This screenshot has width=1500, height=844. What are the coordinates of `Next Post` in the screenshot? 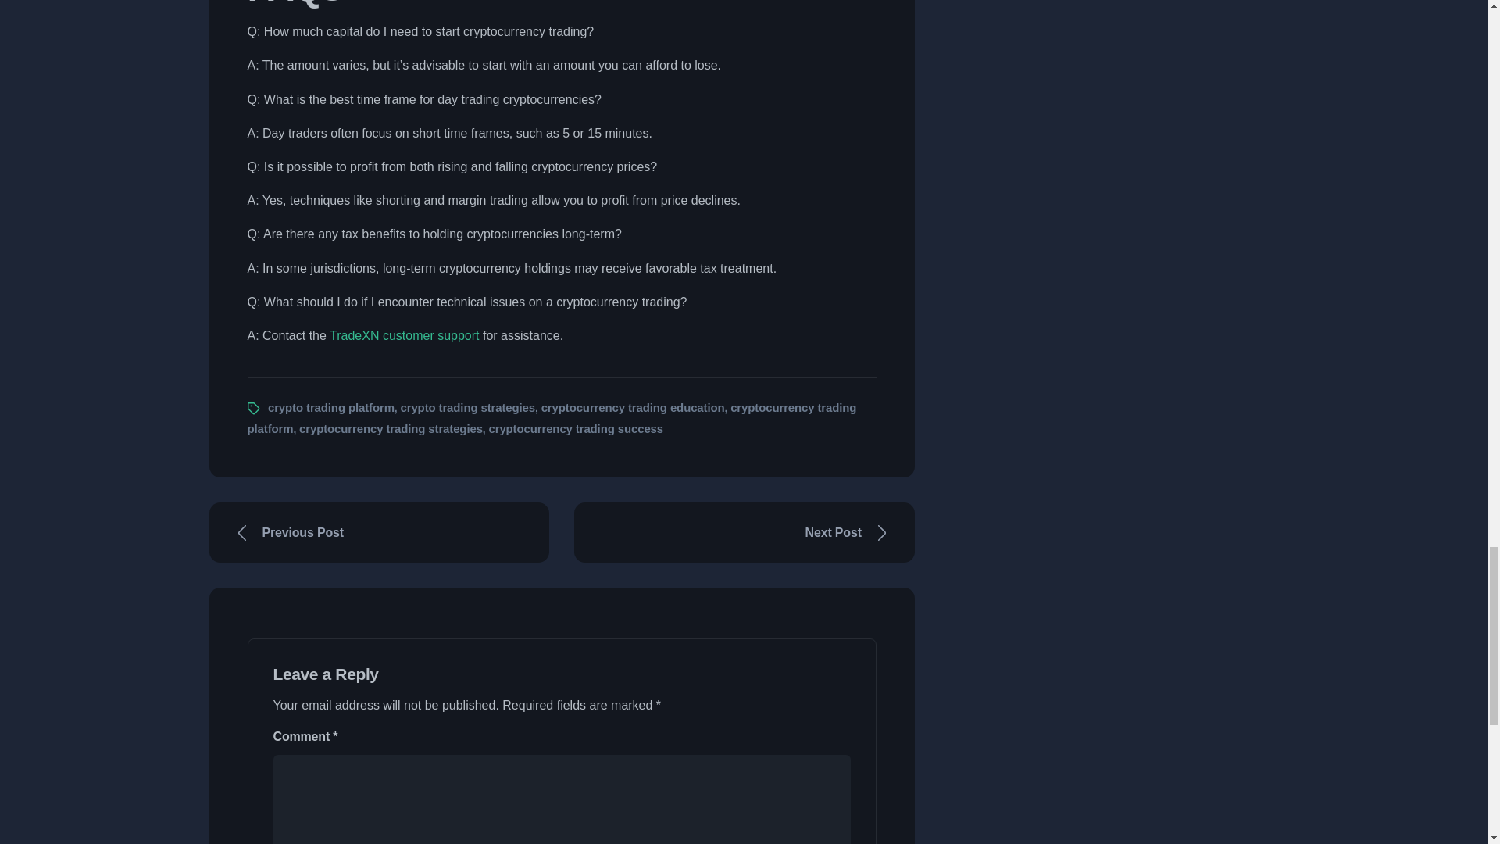 It's located at (745, 532).